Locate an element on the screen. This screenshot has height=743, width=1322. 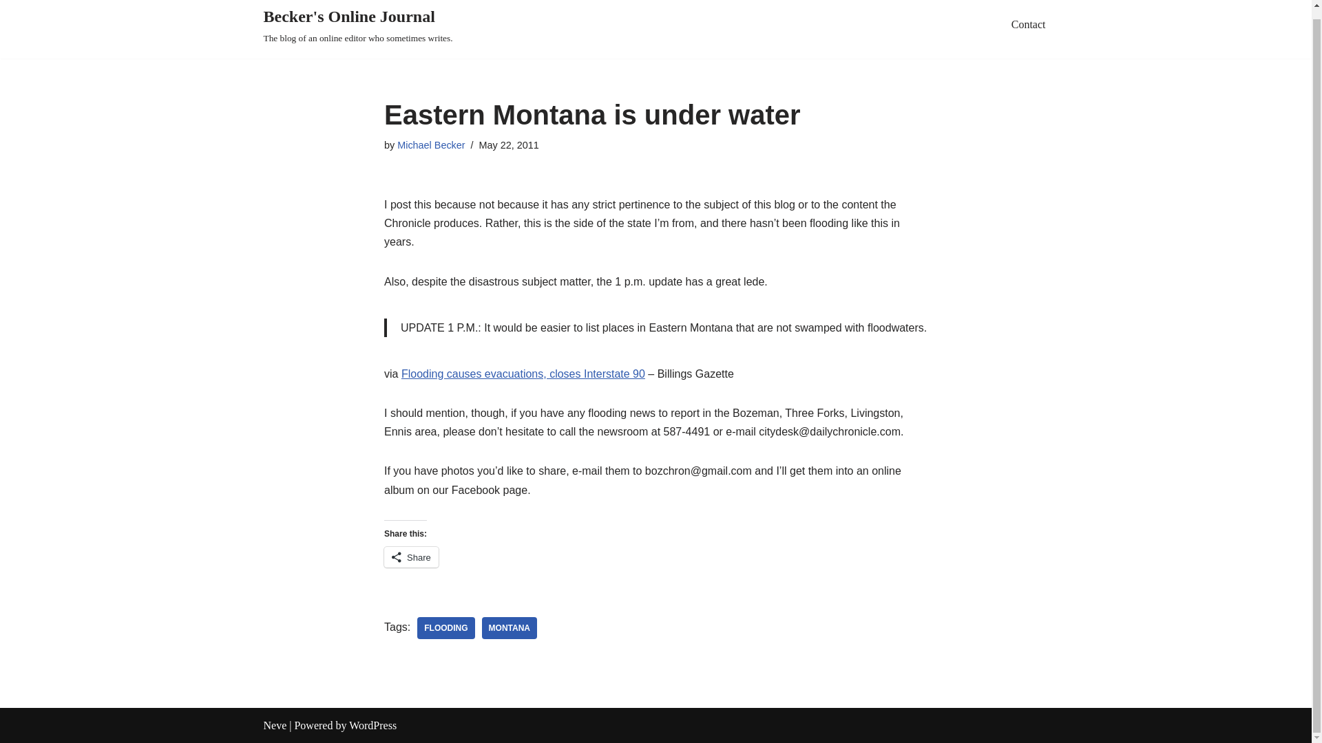
Montana is located at coordinates (510, 627).